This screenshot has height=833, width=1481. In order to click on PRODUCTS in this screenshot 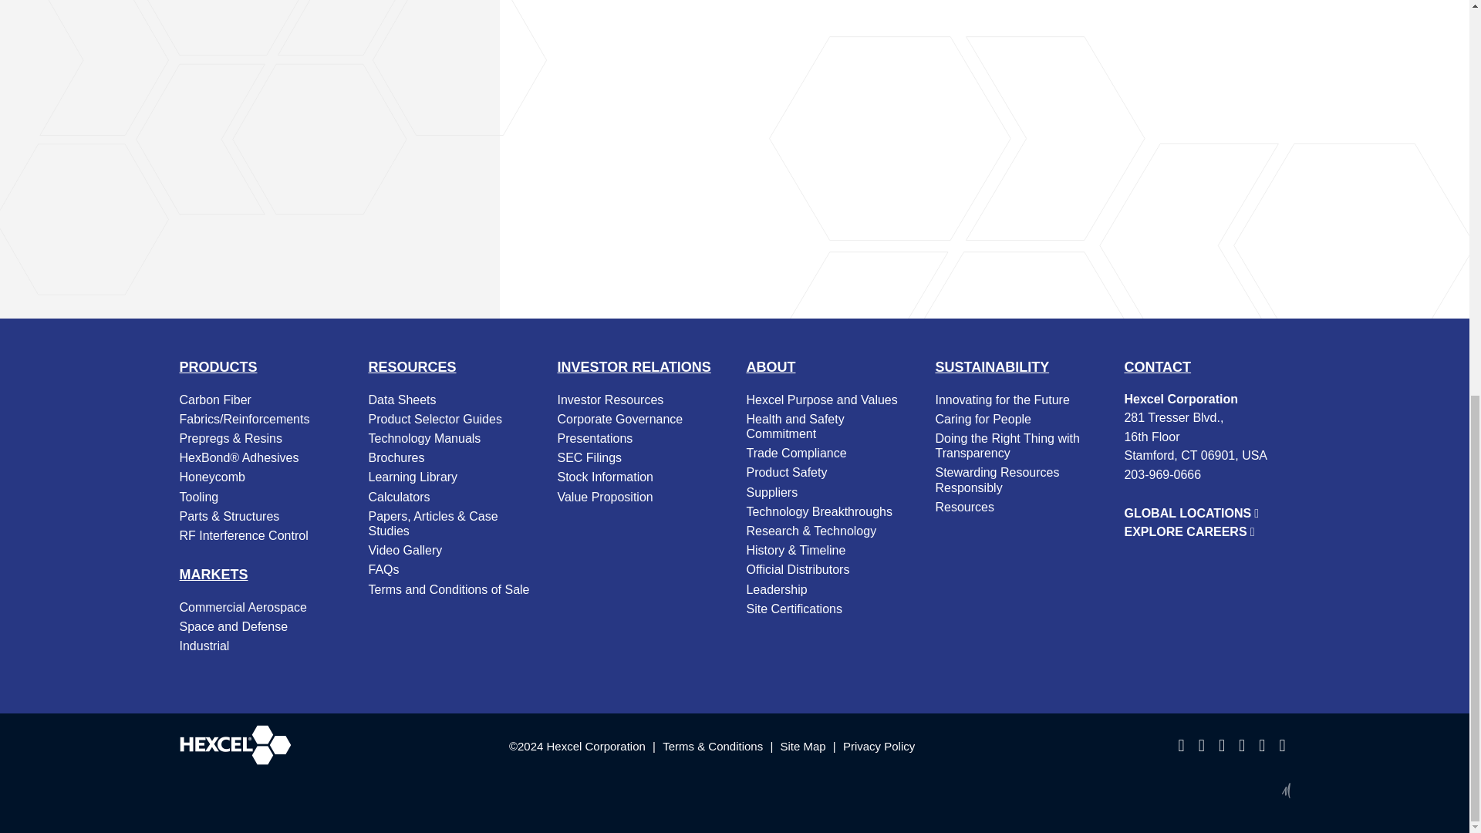, I will do `click(218, 367)`.